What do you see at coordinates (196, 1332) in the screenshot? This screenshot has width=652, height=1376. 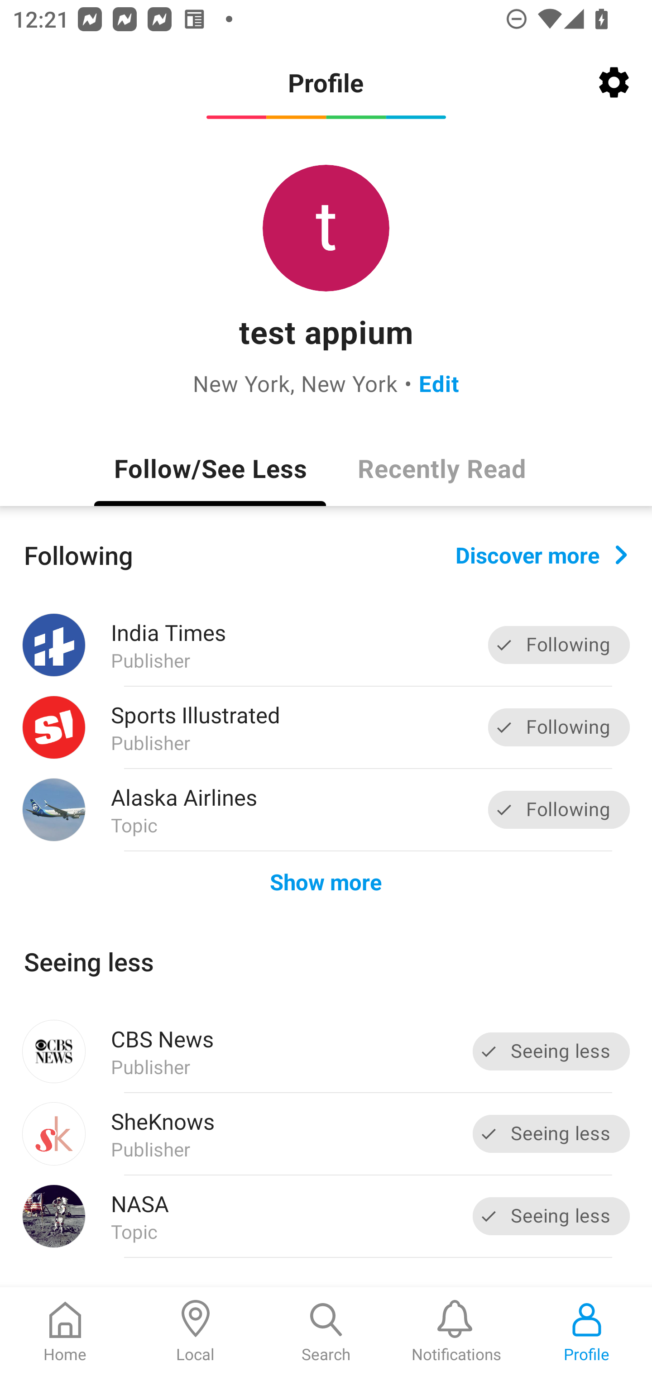 I see `Local` at bounding box center [196, 1332].